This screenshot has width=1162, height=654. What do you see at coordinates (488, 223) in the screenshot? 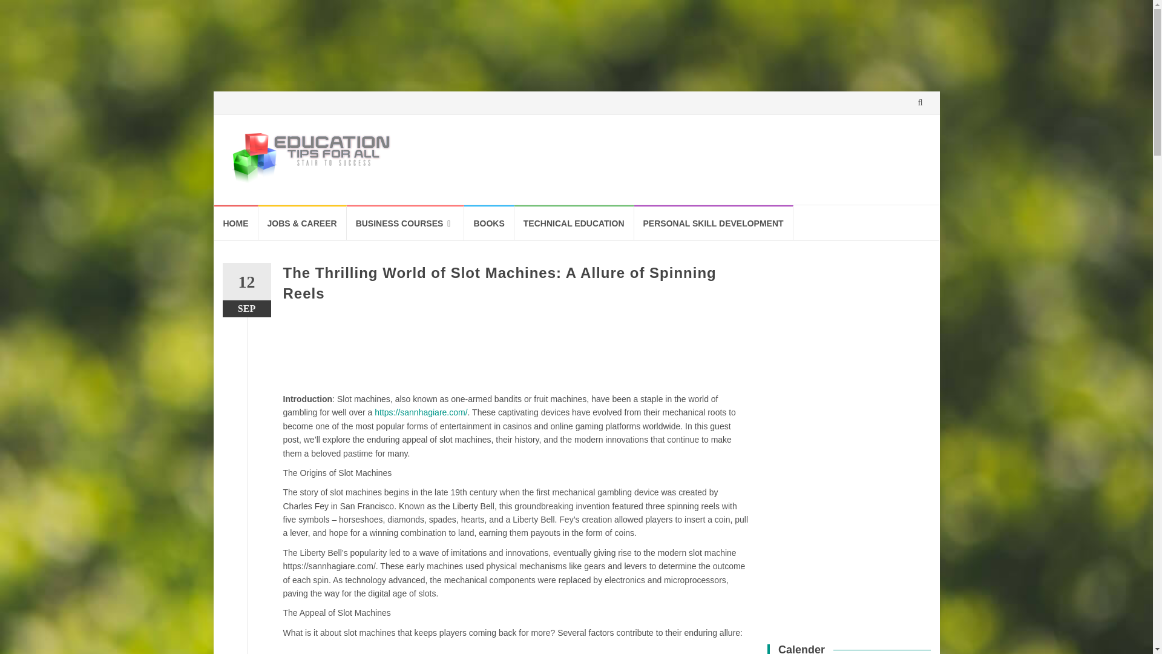
I see `BOOKS` at bounding box center [488, 223].